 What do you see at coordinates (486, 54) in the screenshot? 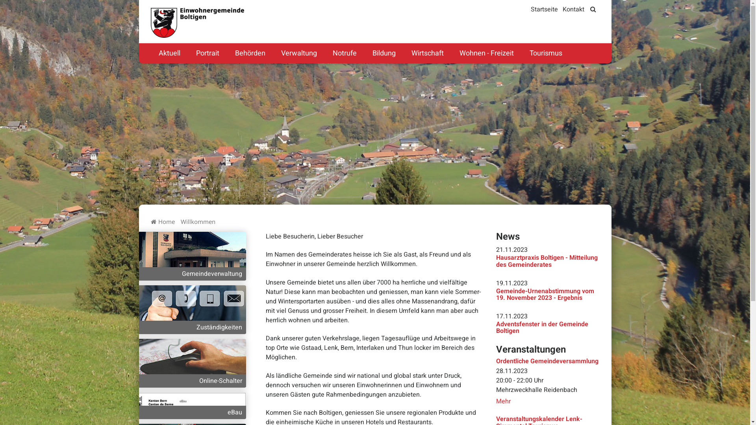
I see `Wohnen - Freizeit` at bounding box center [486, 54].